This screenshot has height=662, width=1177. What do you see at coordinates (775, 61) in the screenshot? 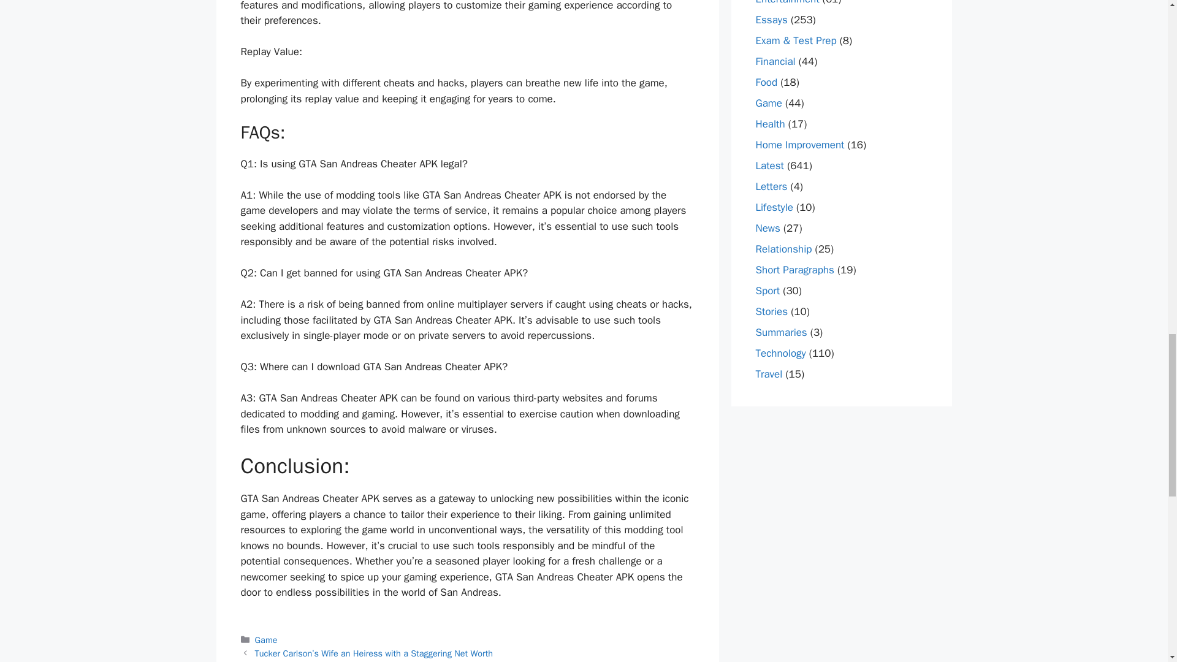
I see `Financial` at bounding box center [775, 61].